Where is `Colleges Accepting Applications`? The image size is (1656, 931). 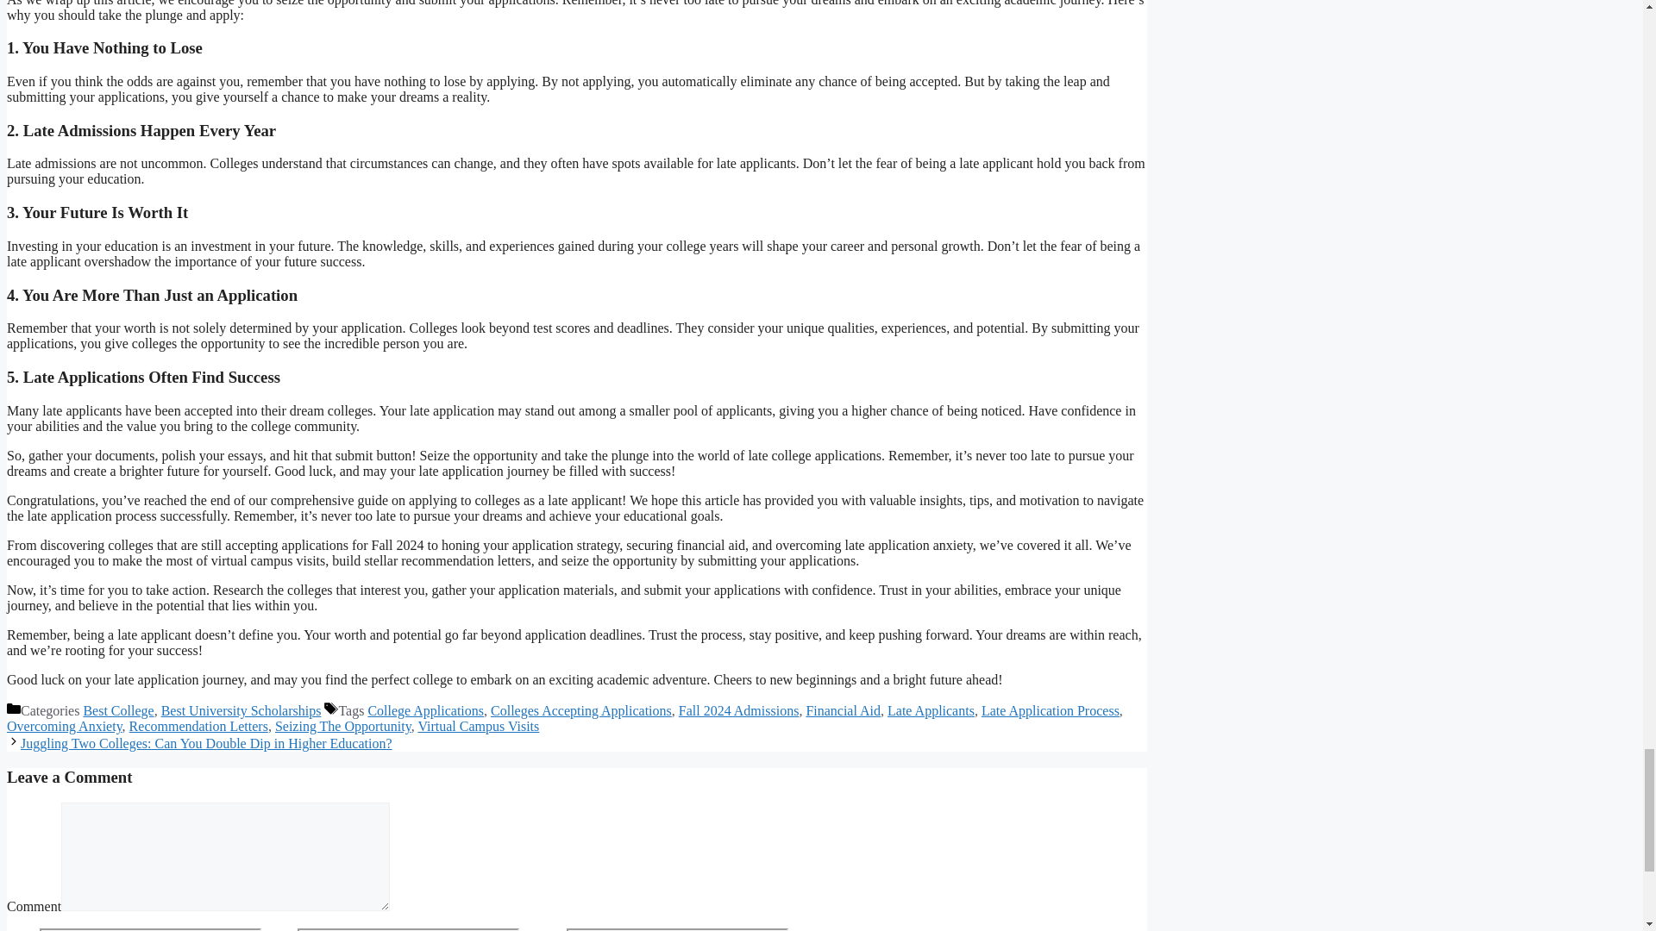 Colleges Accepting Applications is located at coordinates (581, 710).